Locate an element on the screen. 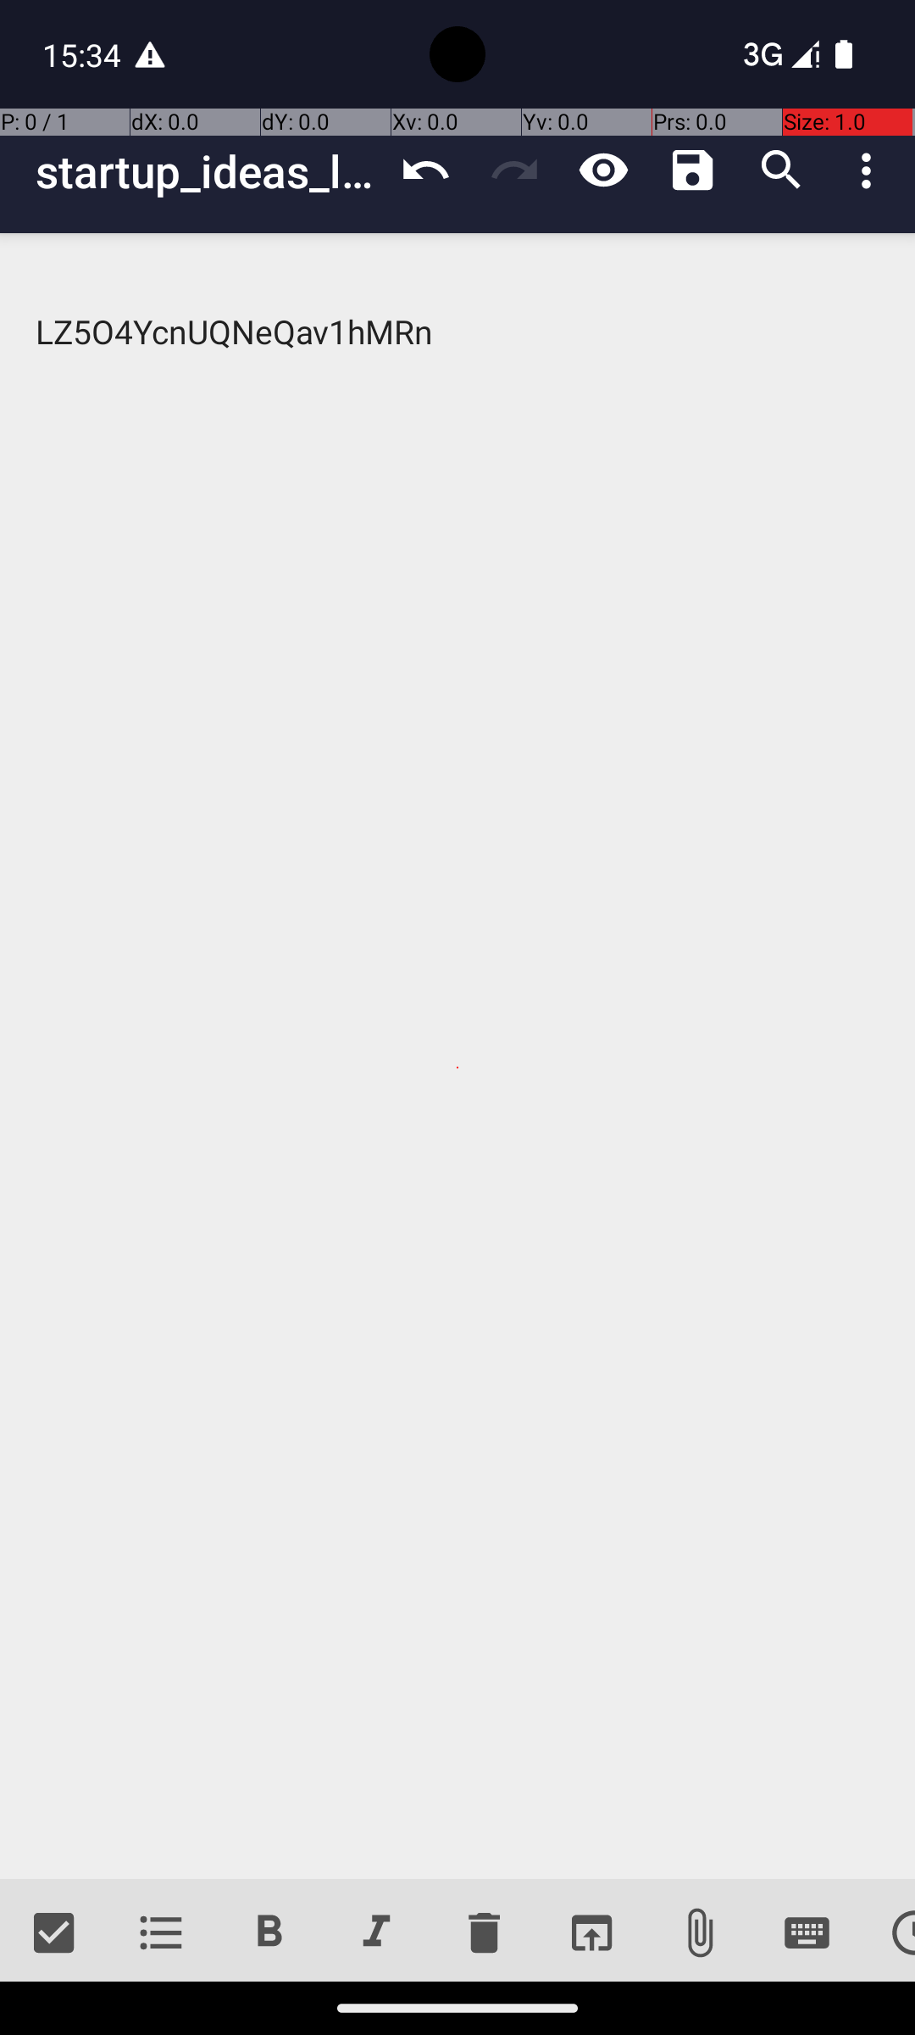 Image resolution: width=915 pixels, height=2035 pixels. startup_ideas_launch_edited is located at coordinates (208, 171).